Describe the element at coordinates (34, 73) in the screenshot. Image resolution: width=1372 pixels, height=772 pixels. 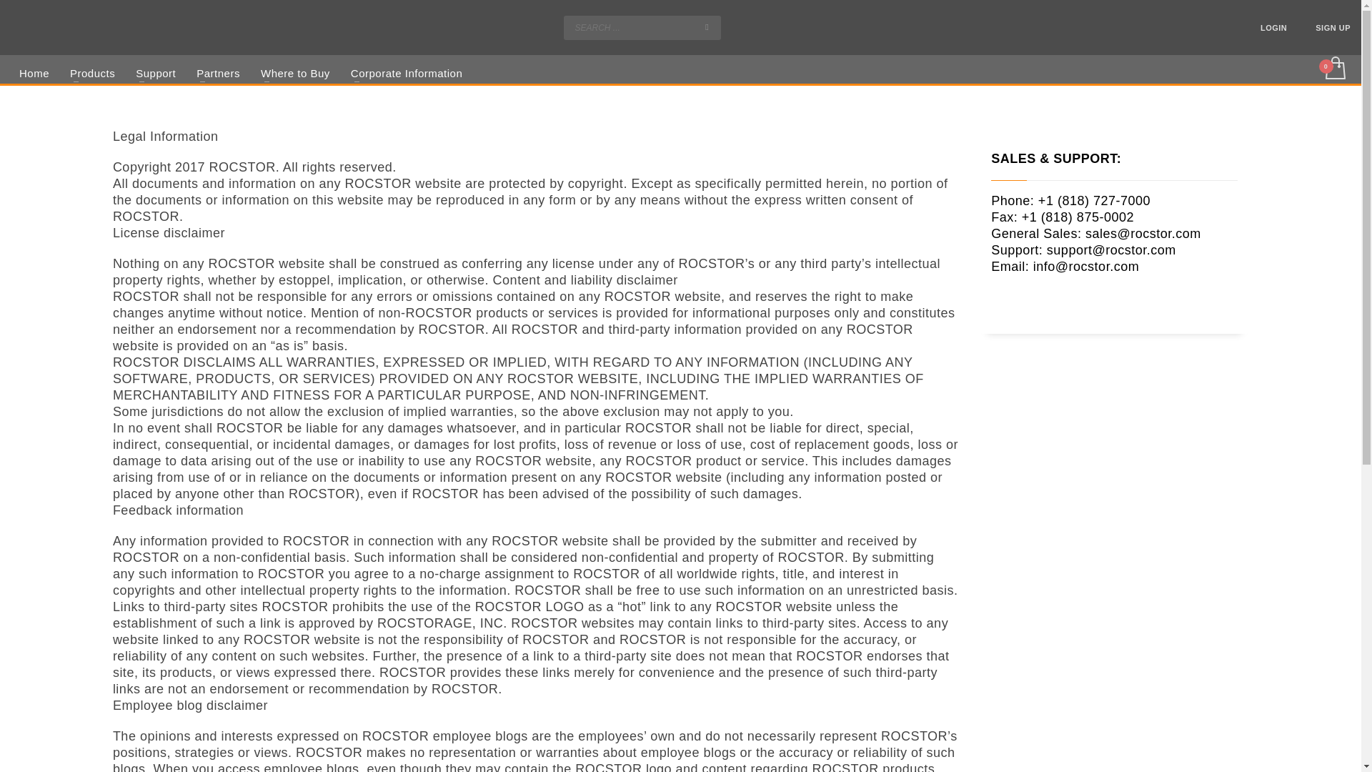
I see `Home` at that location.